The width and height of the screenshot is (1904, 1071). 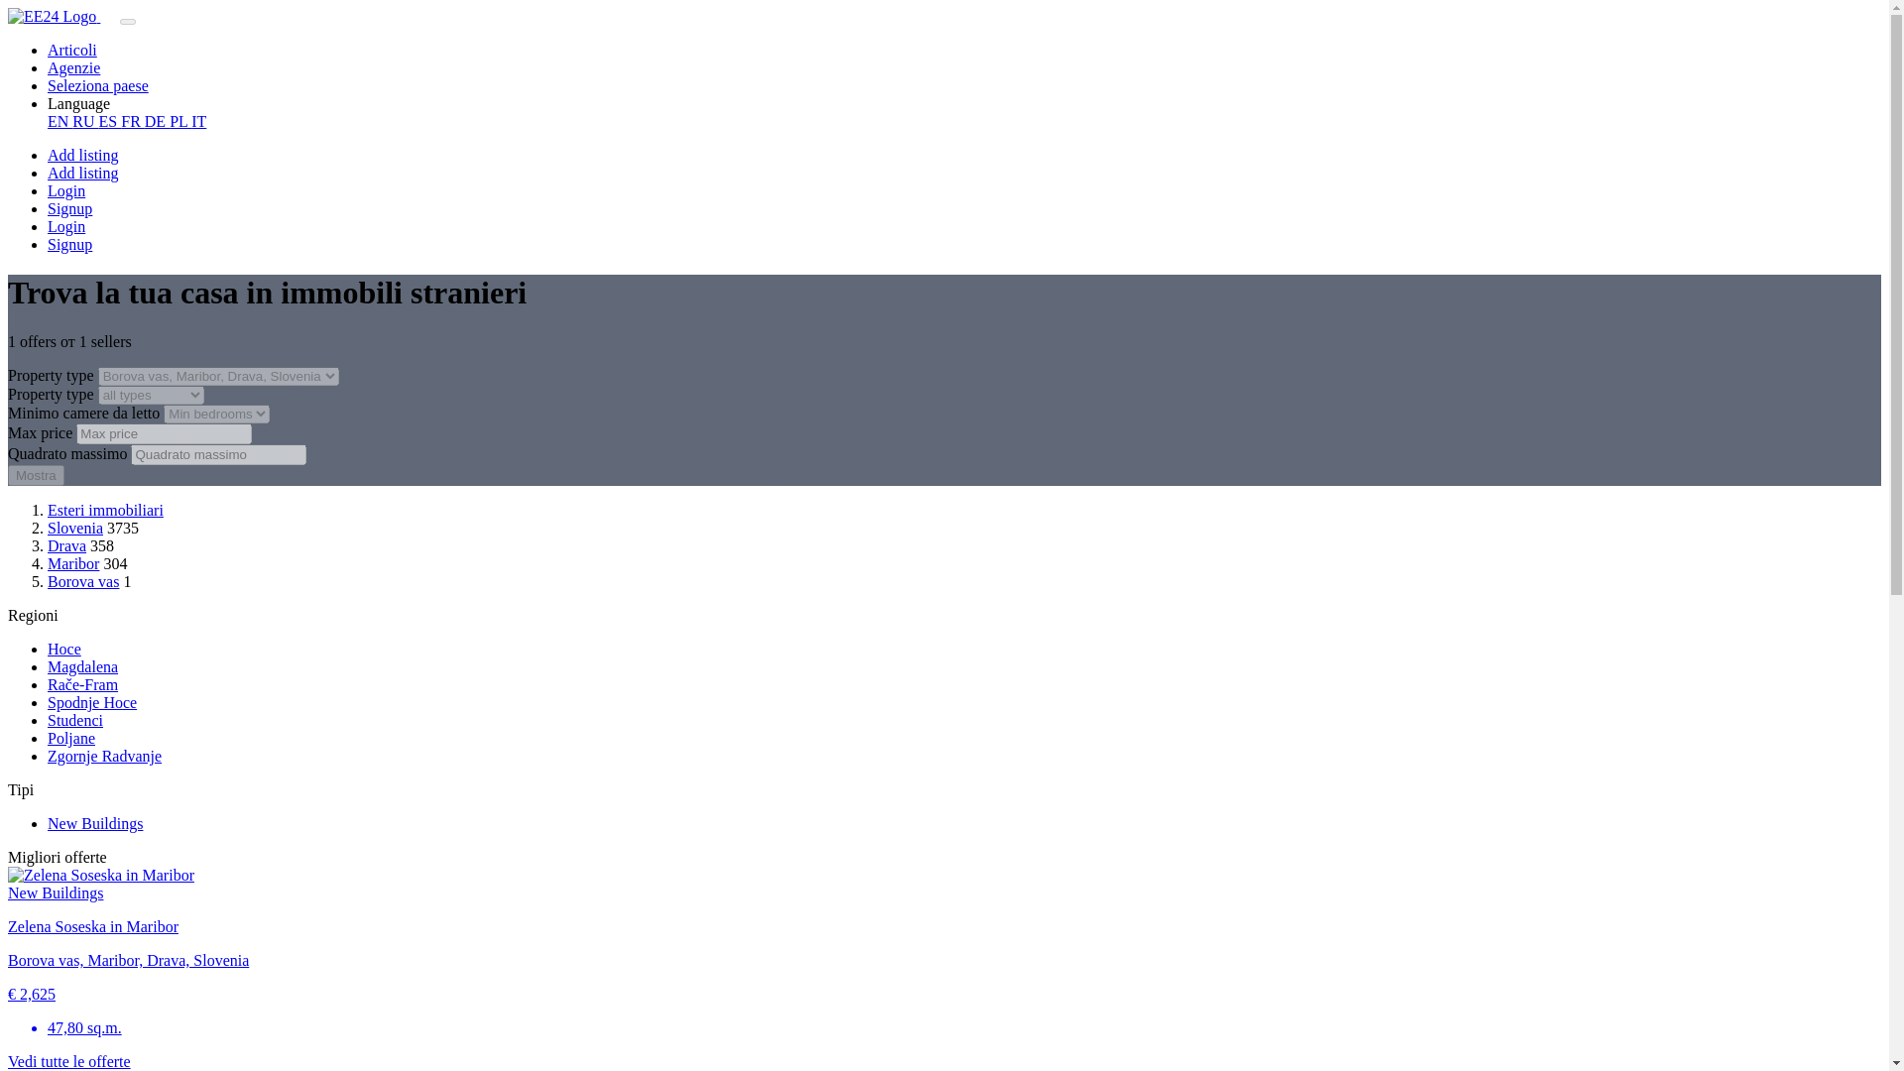 I want to click on Posizione, so click(x=218, y=376).